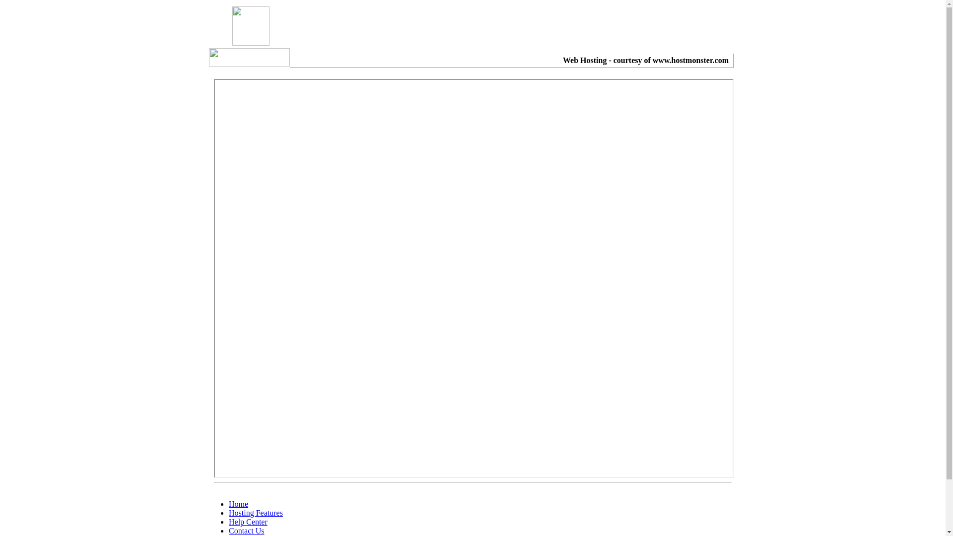 This screenshot has width=953, height=536. I want to click on Contact Us, so click(247, 531).